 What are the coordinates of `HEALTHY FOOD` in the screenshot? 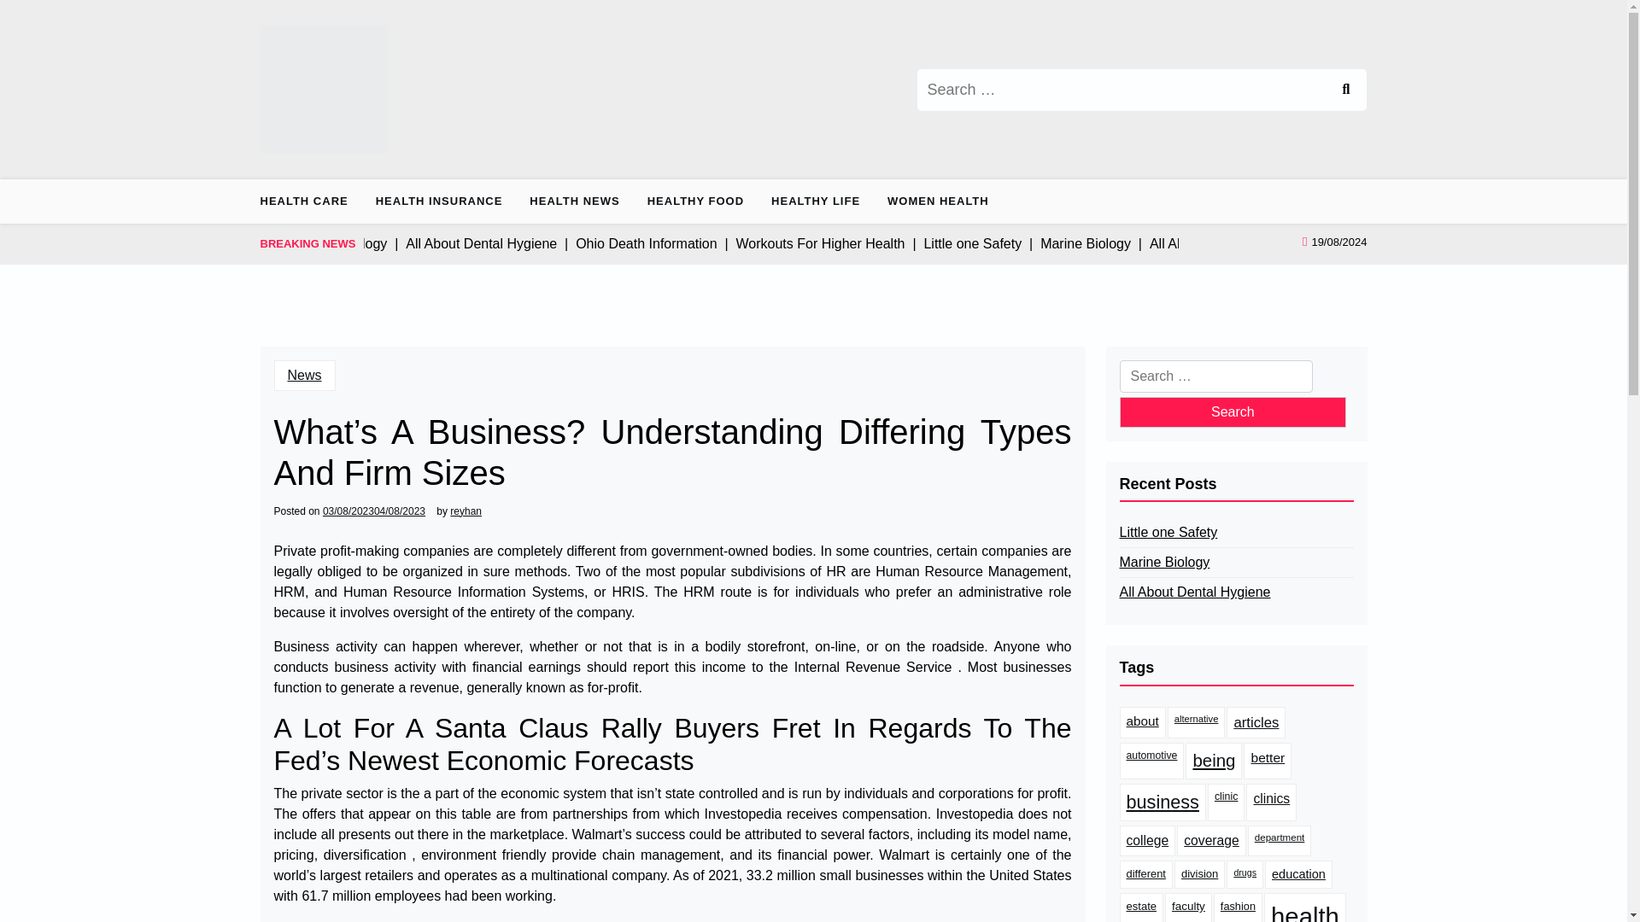 It's located at (695, 201).